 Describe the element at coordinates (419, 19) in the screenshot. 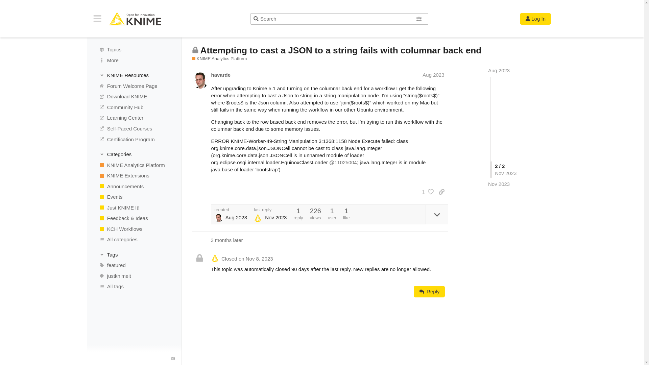

I see `Open advanced search` at that location.